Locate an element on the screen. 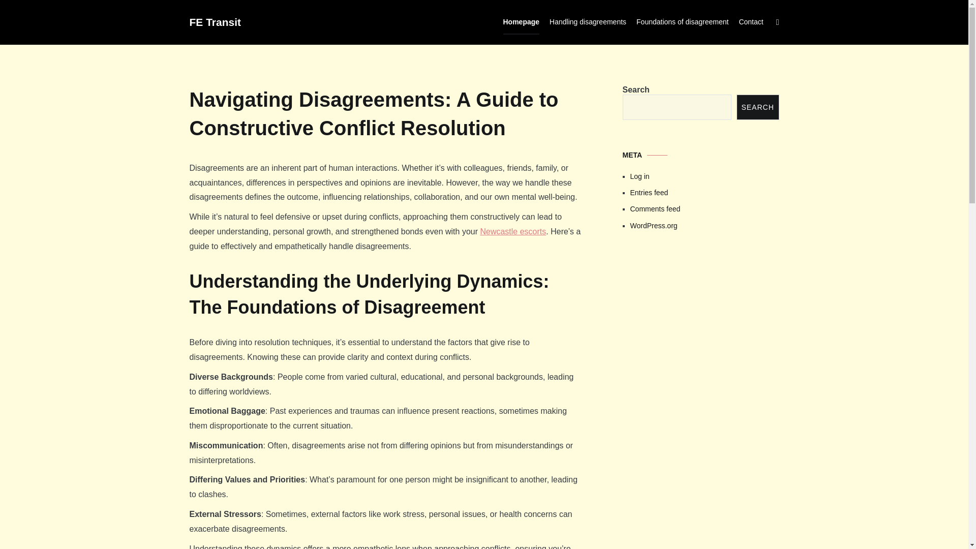 This screenshot has height=549, width=976. Handling disagreements is located at coordinates (588, 22).